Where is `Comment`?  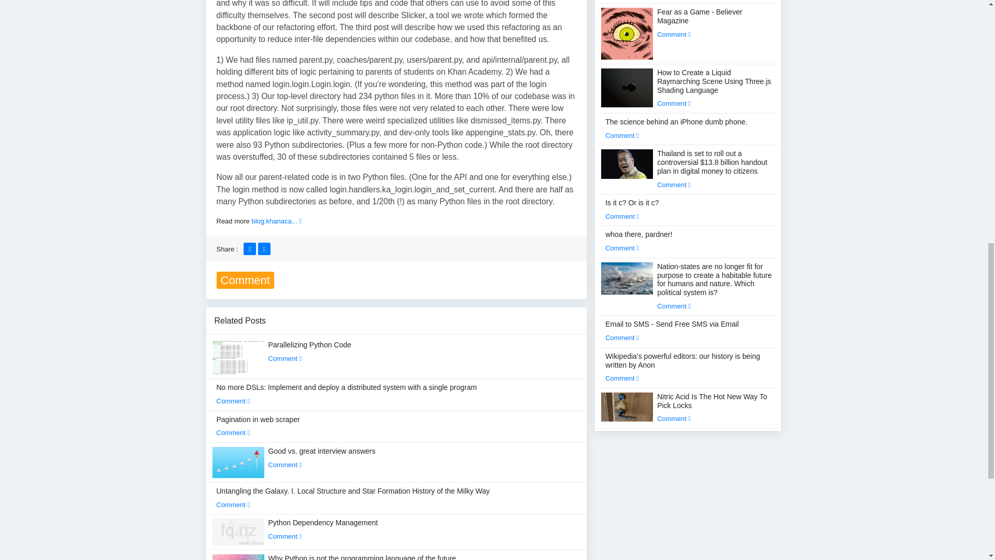
Comment is located at coordinates (233, 432).